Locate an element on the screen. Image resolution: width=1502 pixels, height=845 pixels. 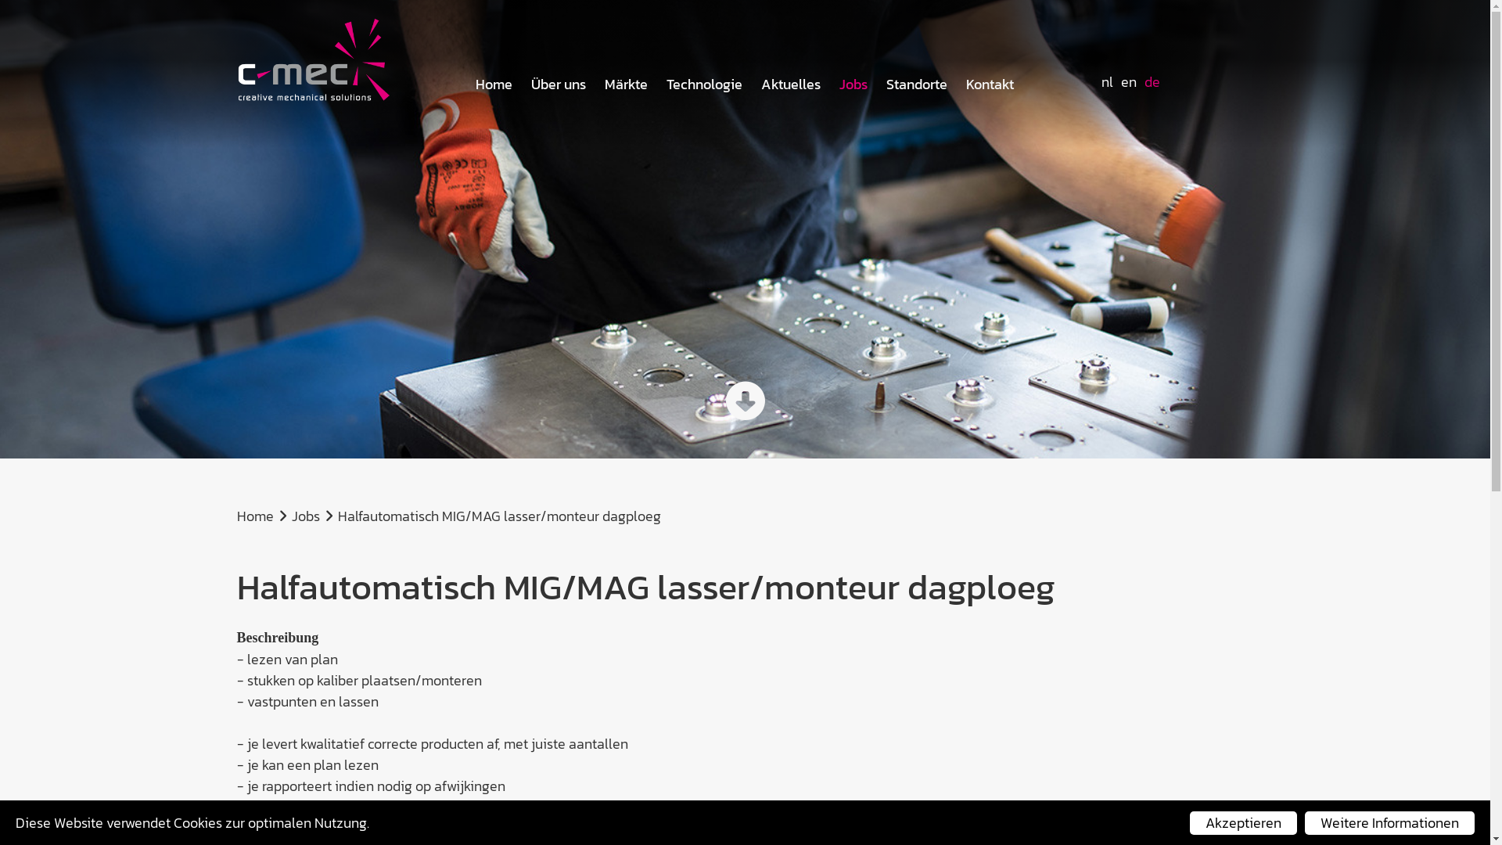
Kontakt is located at coordinates (990, 84).